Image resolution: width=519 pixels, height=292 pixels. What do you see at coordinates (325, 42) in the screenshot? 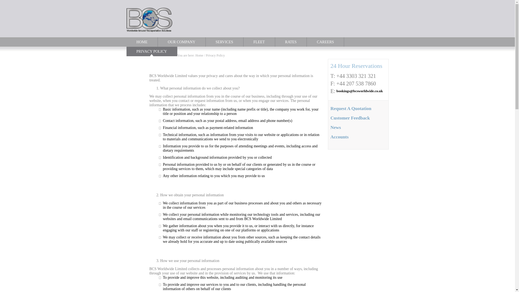
I see `CAREERS` at bounding box center [325, 42].